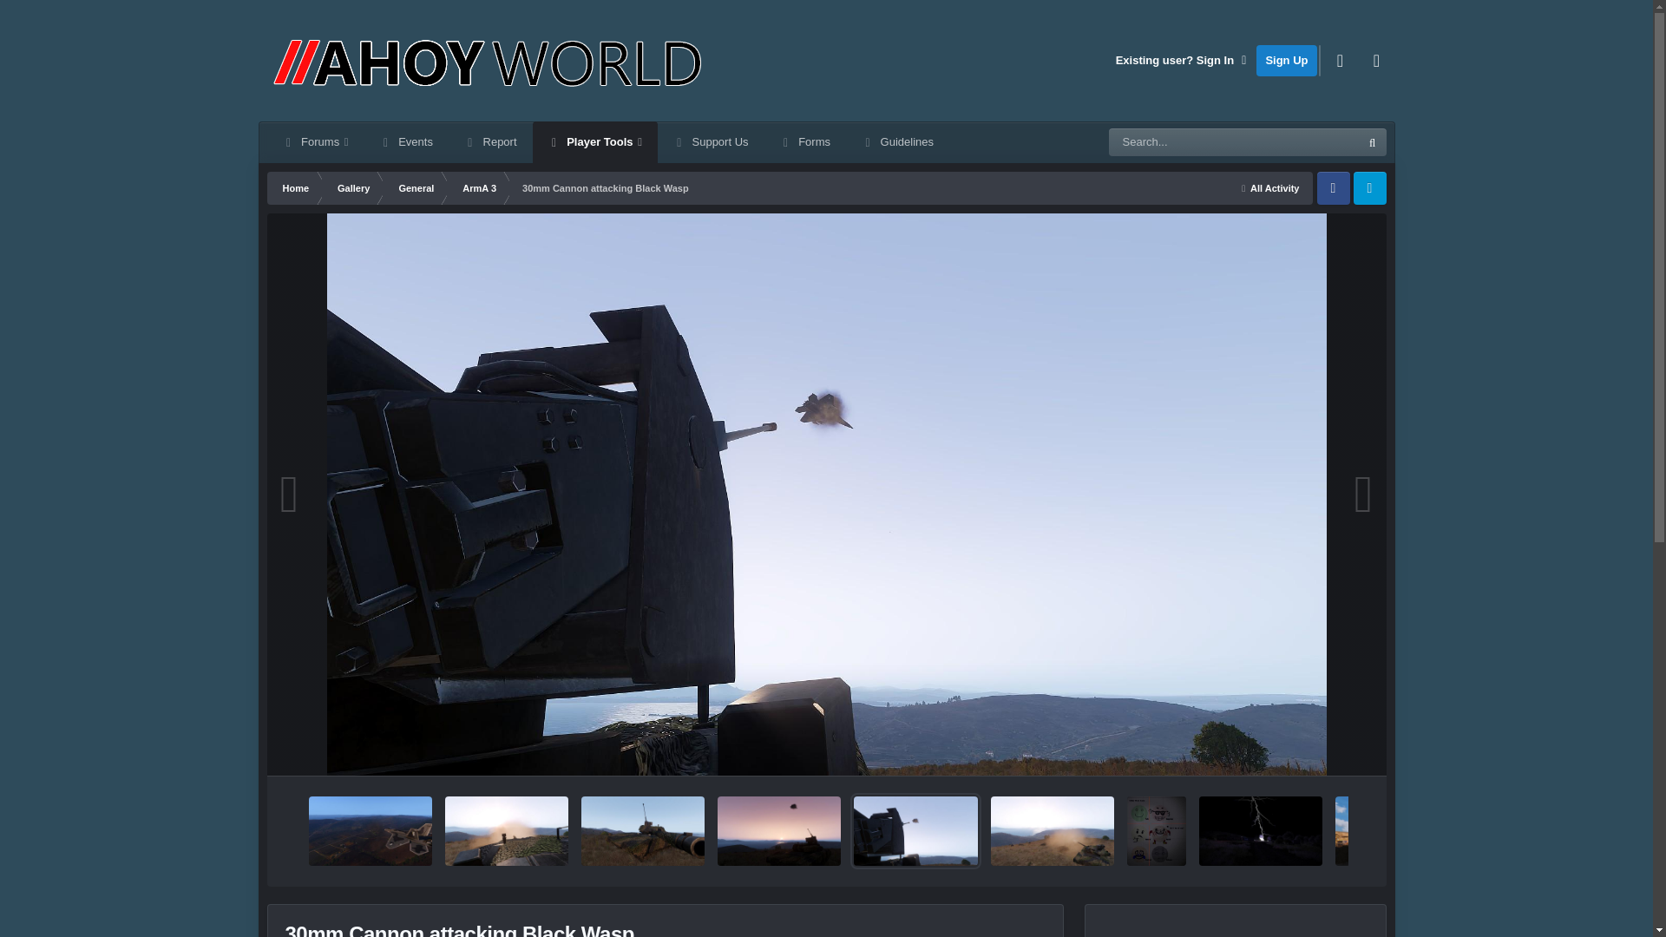  What do you see at coordinates (779, 831) in the screenshot?
I see `View the image Angara attacking in the sunset` at bounding box center [779, 831].